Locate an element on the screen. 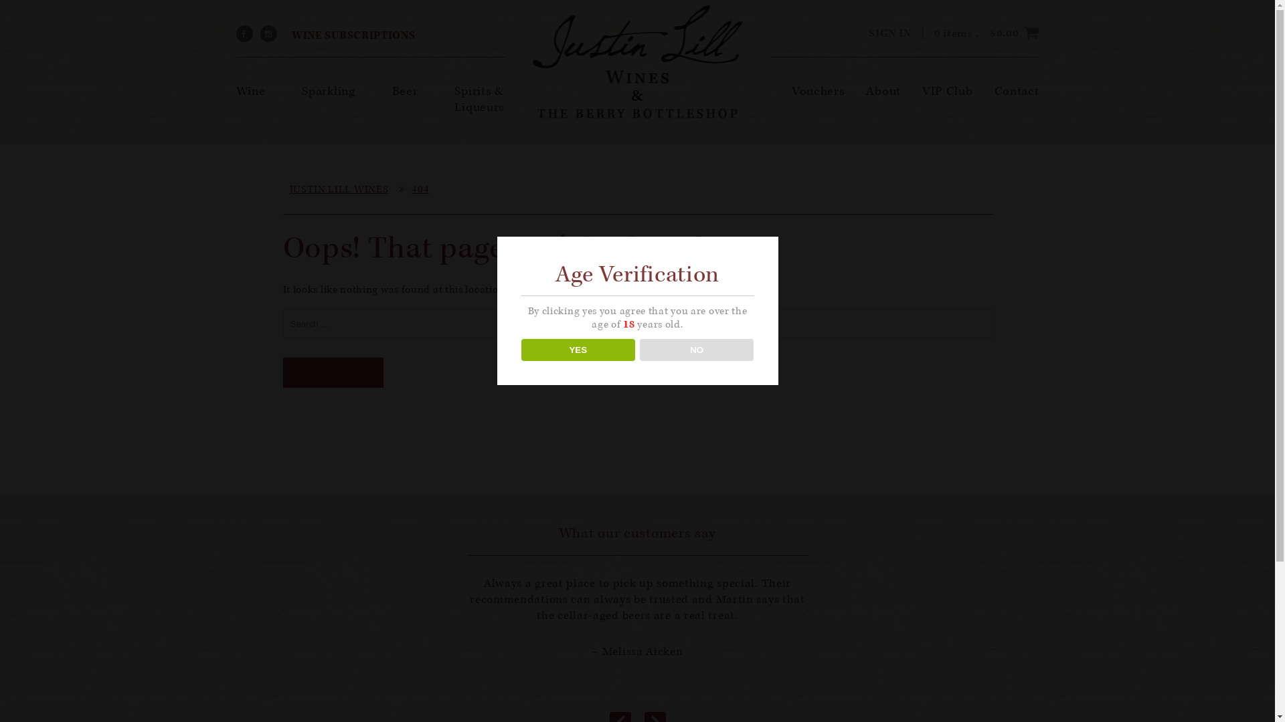 This screenshot has height=722, width=1285. NO is located at coordinates (697, 350).